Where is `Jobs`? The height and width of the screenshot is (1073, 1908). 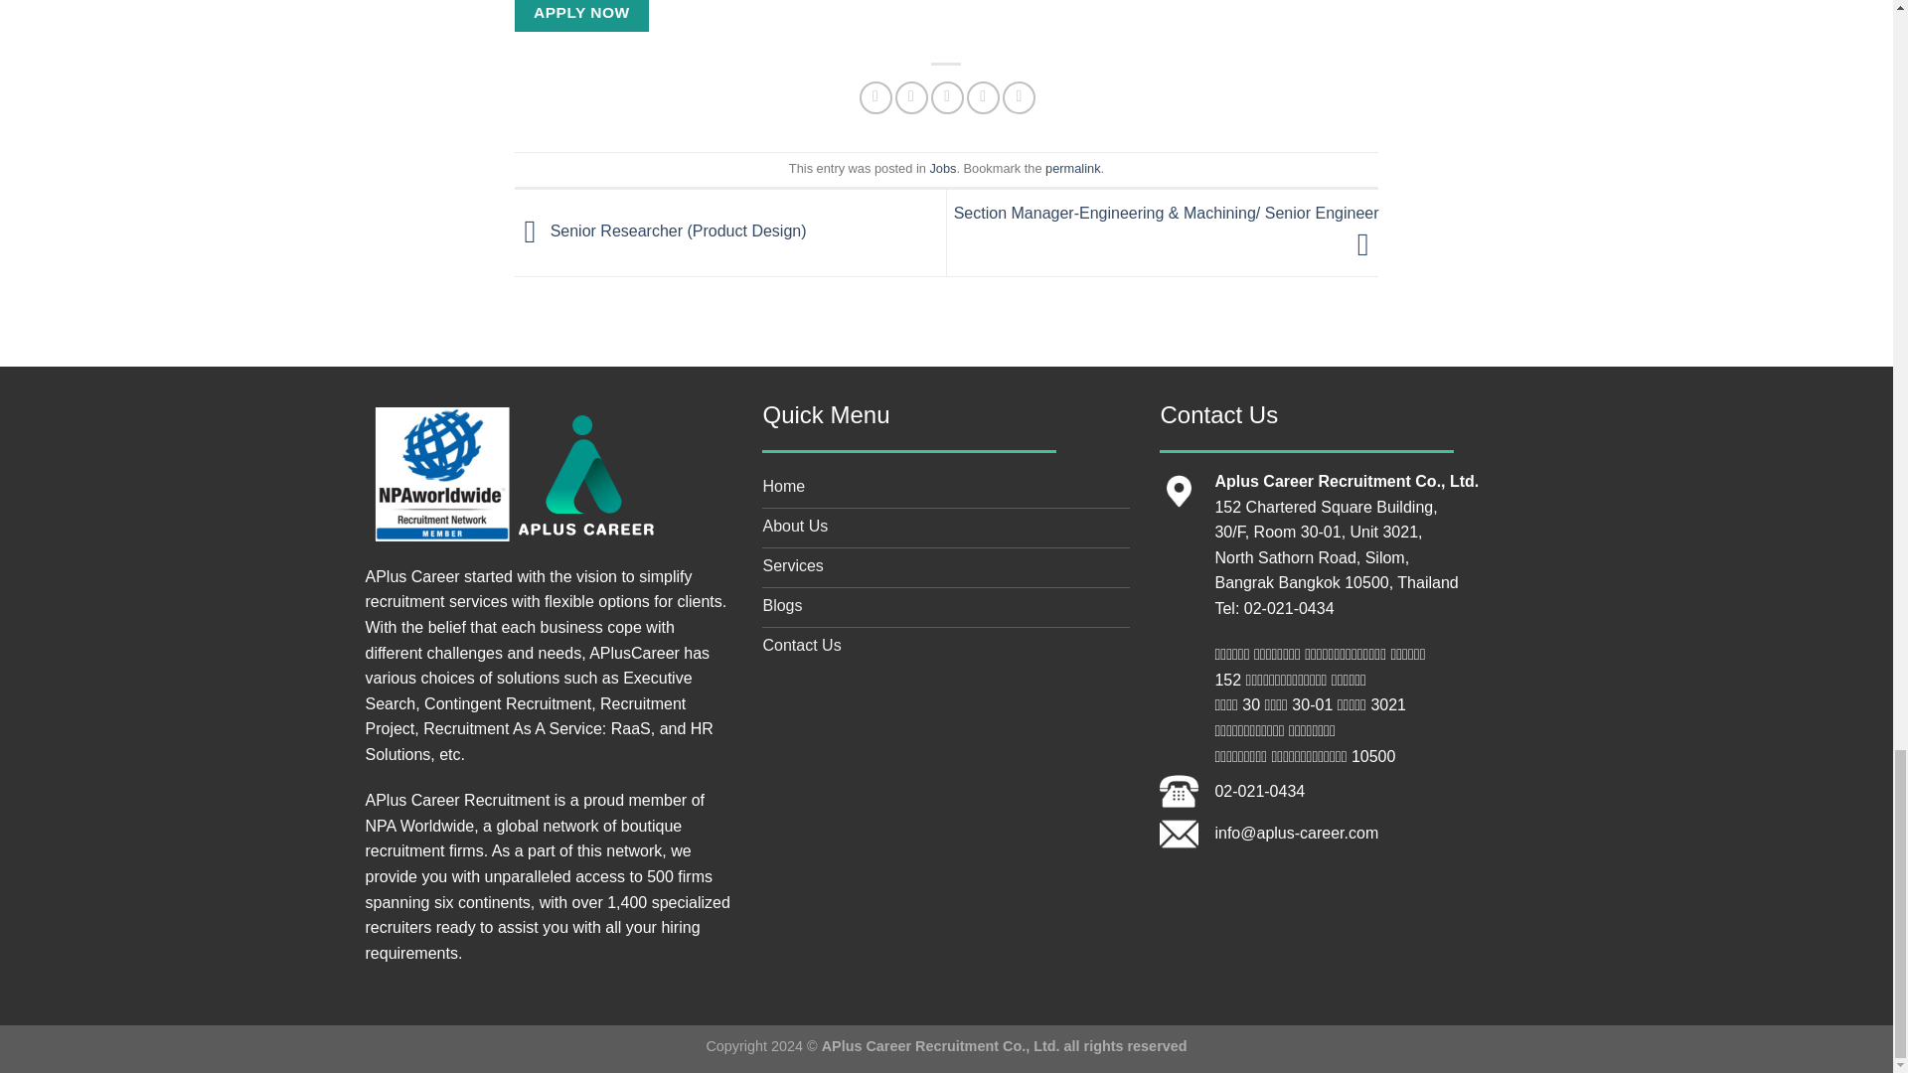
Jobs is located at coordinates (942, 169).